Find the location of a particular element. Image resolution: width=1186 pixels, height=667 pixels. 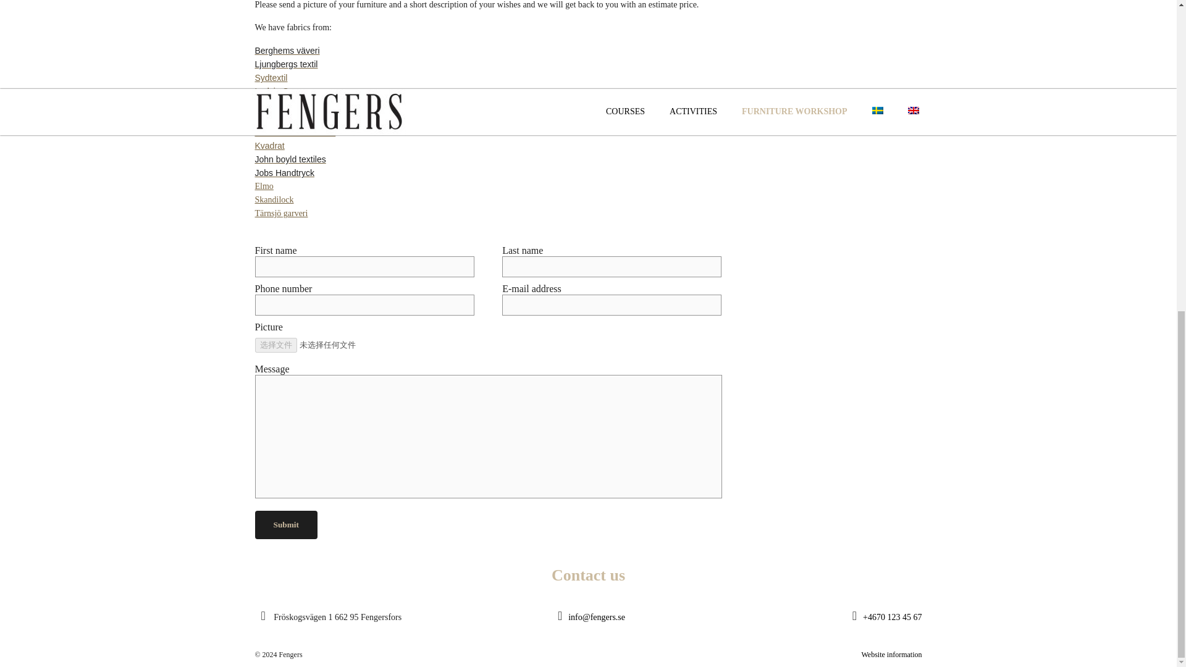

Sydtextil is located at coordinates (271, 77).